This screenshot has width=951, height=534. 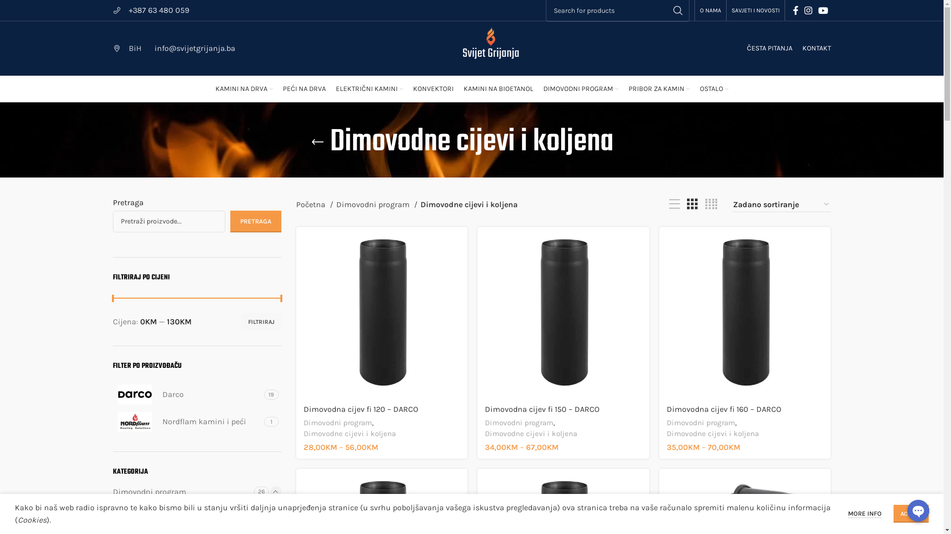 What do you see at coordinates (531, 434) in the screenshot?
I see `Dimovodne cijevi i koljena` at bounding box center [531, 434].